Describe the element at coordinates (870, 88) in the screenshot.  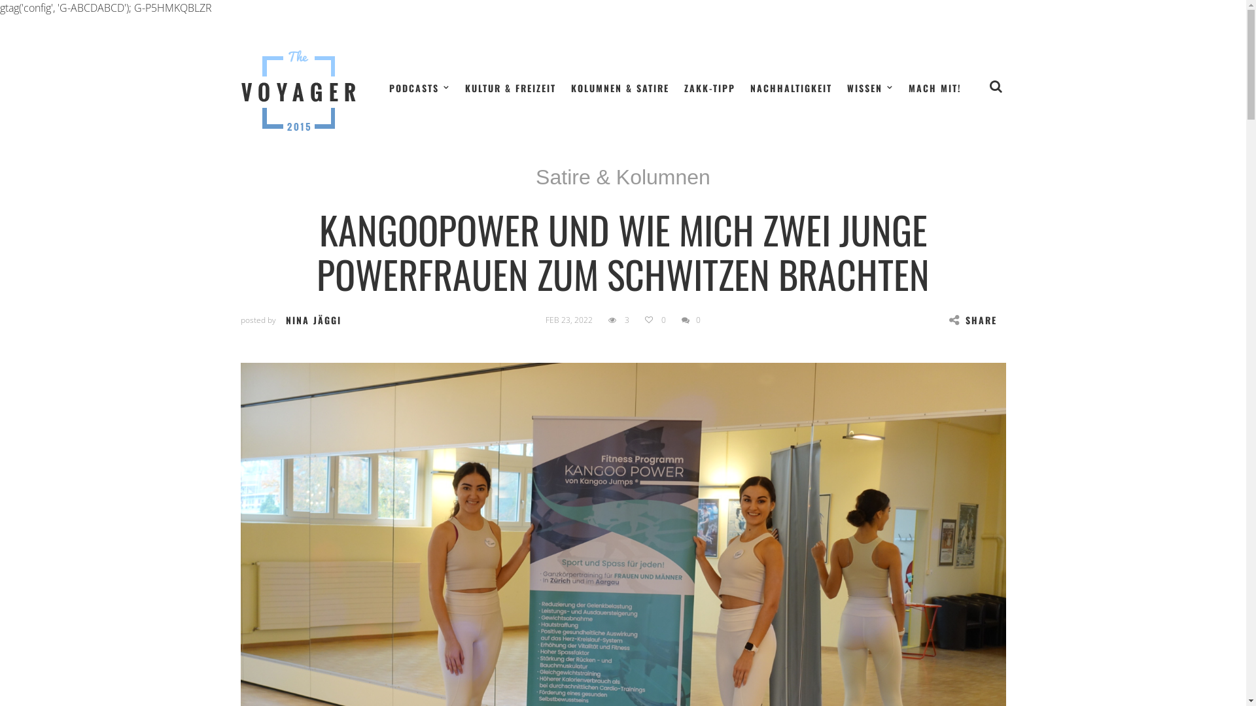
I see `WISSEN` at that location.